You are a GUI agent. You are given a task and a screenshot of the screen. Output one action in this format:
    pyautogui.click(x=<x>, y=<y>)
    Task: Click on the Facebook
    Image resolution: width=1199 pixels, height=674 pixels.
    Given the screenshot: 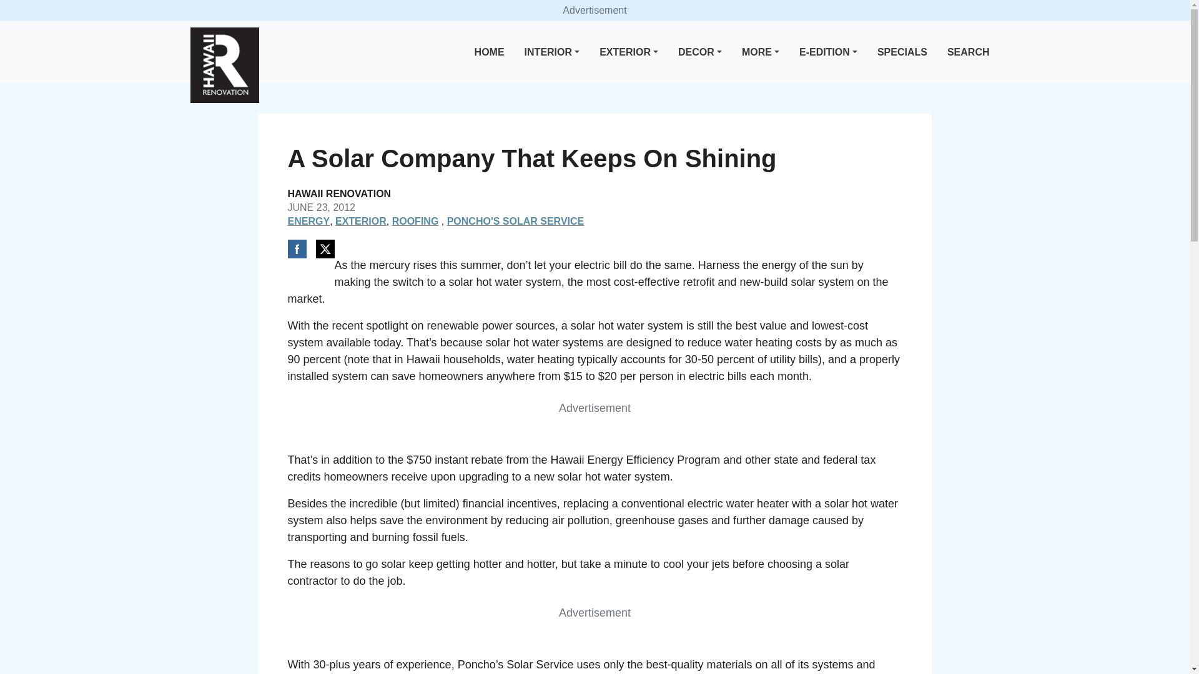 What is the action you would take?
    pyautogui.click(x=296, y=248)
    